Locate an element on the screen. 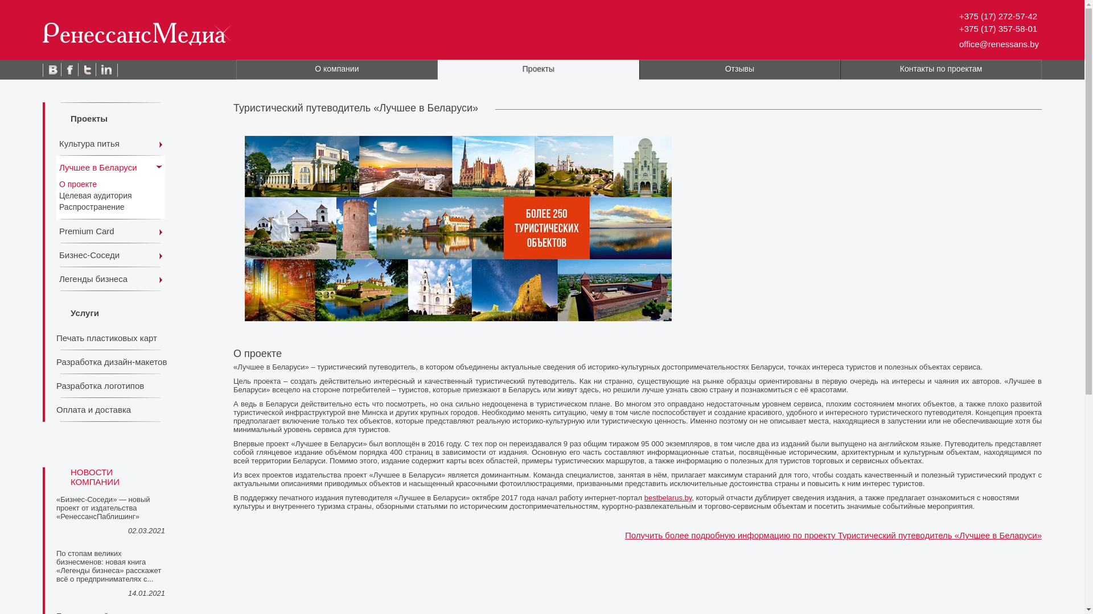 The image size is (1093, 614). bestbelarus.by is located at coordinates (668, 497).